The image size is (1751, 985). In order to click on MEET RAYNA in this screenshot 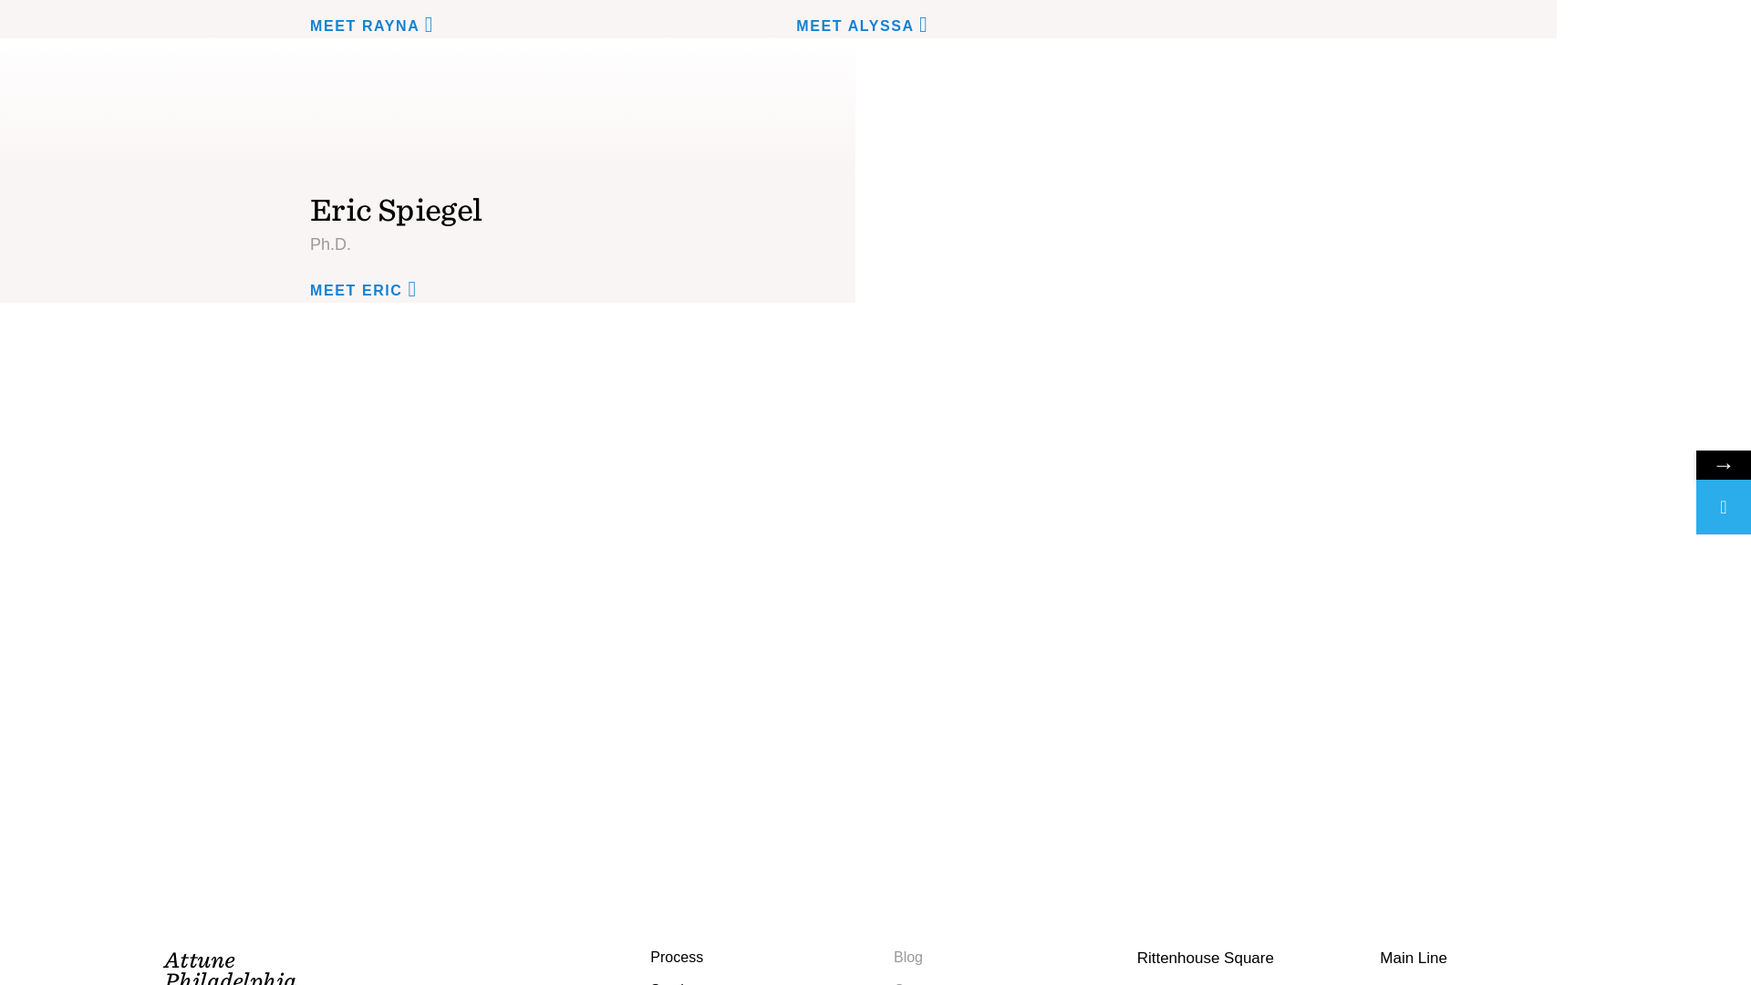, I will do `click(378, 26)`.